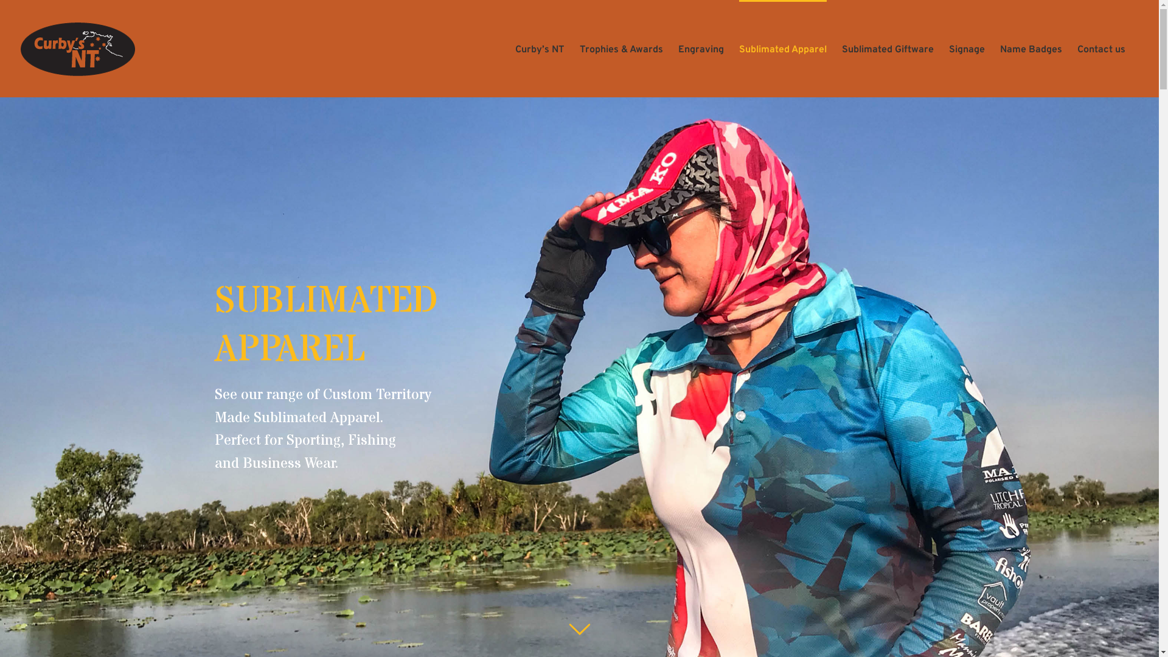  Describe the element at coordinates (622, 49) in the screenshot. I see `Trophies & Awards` at that location.